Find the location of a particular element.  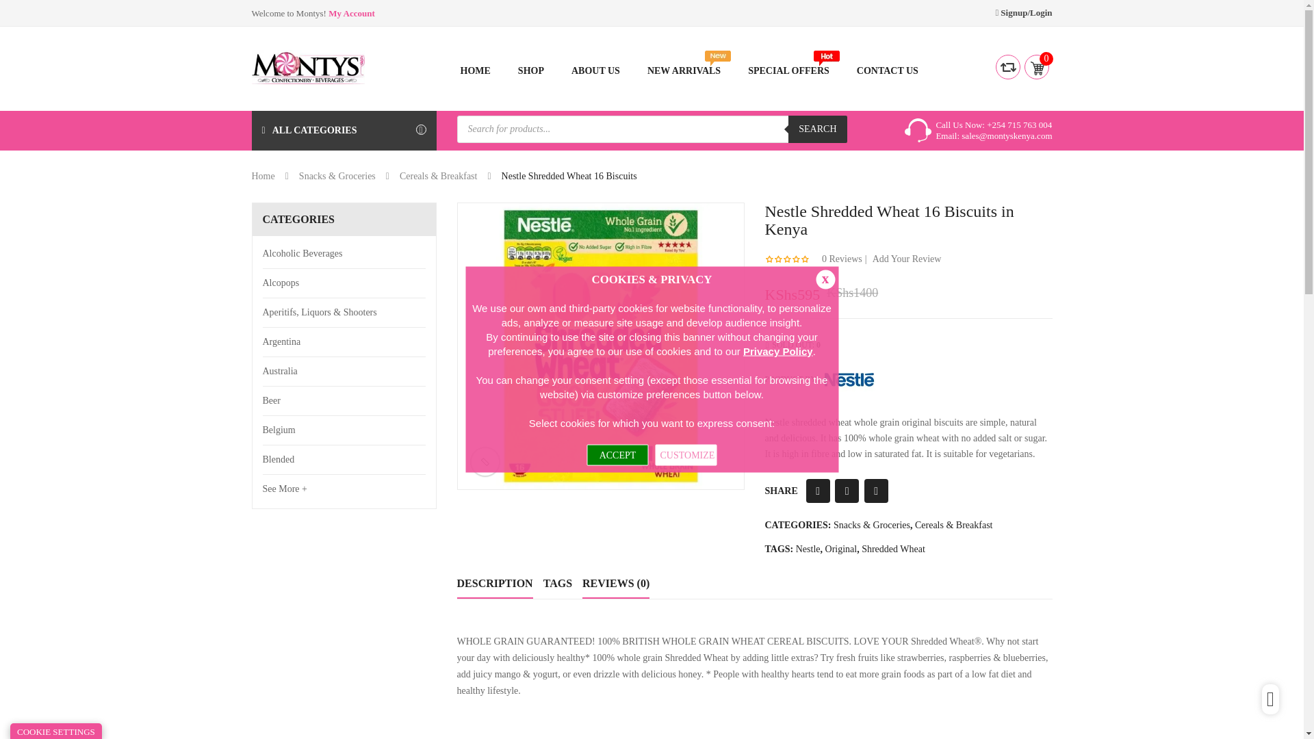

CONTACT US is located at coordinates (887, 71).